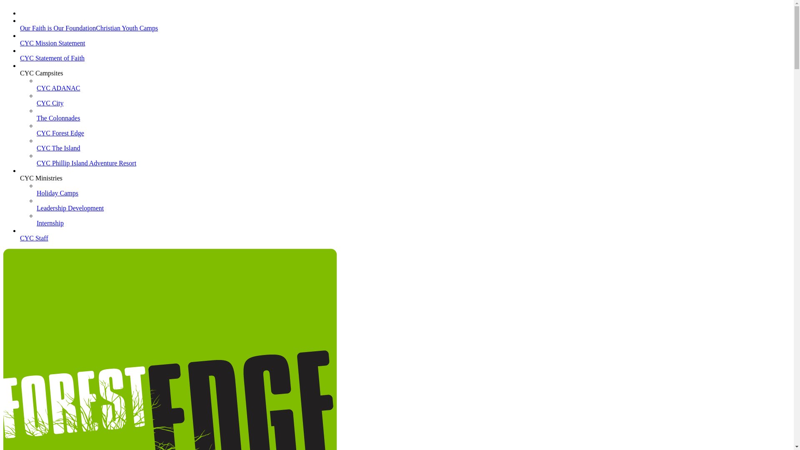 The height and width of the screenshot is (450, 800). I want to click on CYC The Island, so click(58, 152).